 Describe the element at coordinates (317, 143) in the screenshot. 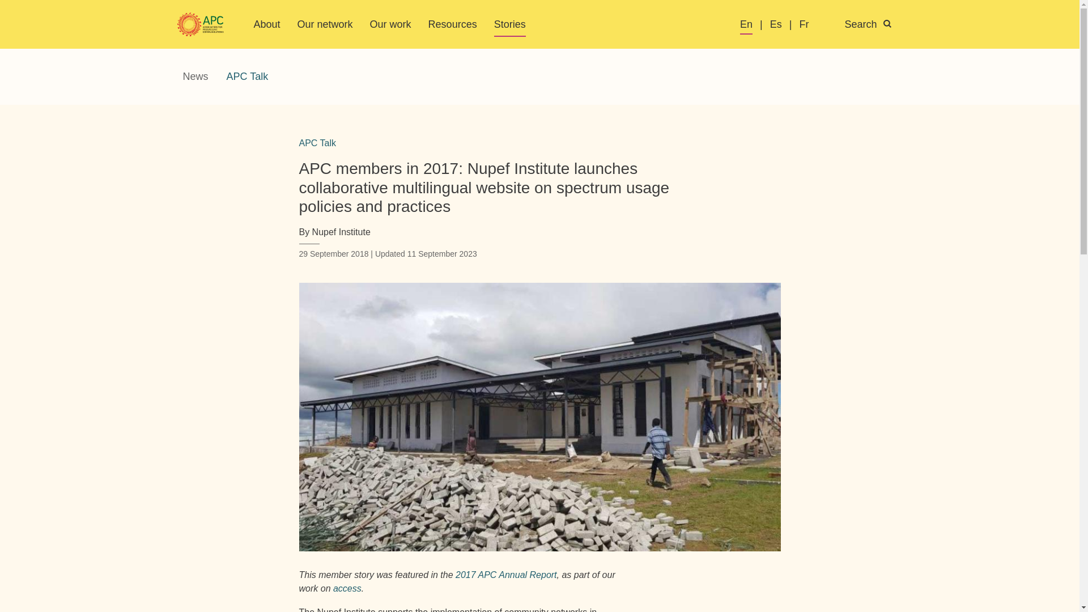

I see `APC Talk` at that location.